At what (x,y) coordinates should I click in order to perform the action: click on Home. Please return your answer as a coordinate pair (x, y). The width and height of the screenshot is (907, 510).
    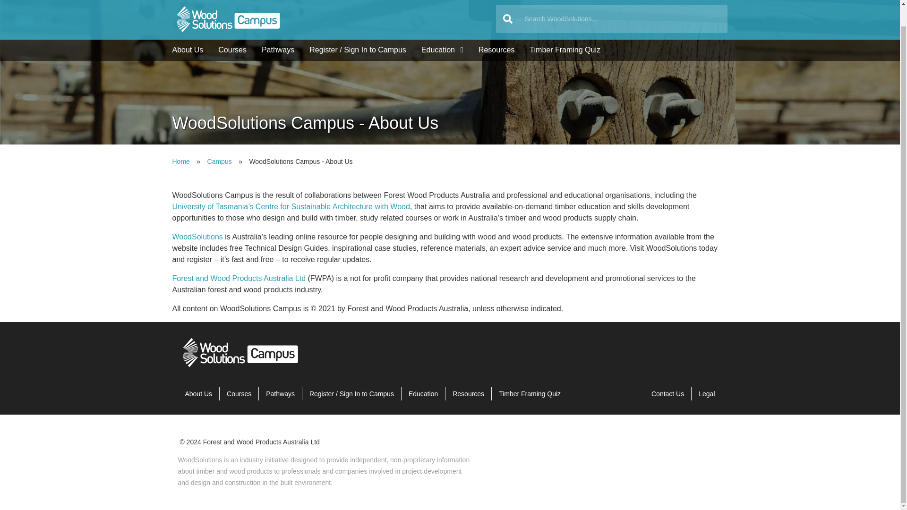
    Looking at the image, I should click on (180, 161).